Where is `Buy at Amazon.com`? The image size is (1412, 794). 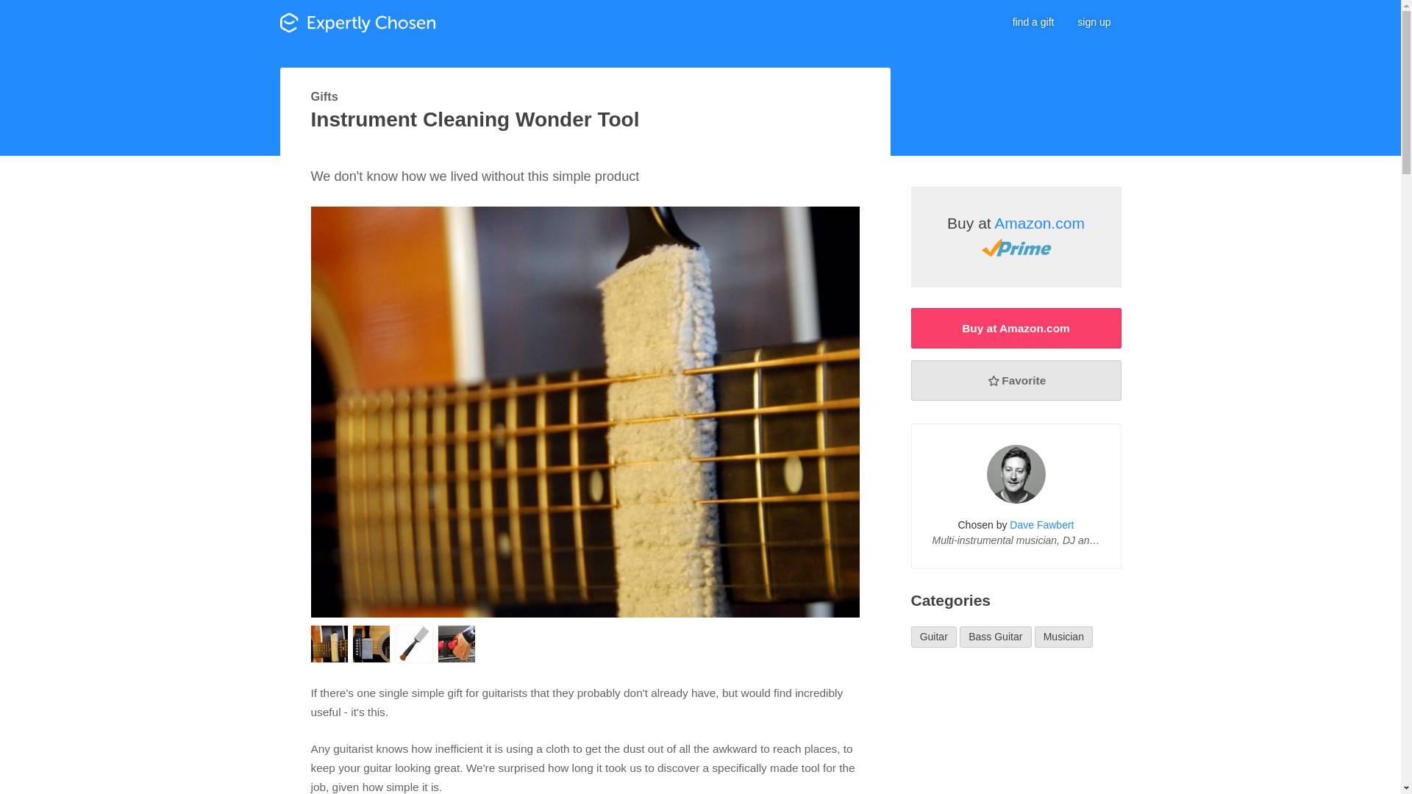
Buy at Amazon.com is located at coordinates (1016, 328).